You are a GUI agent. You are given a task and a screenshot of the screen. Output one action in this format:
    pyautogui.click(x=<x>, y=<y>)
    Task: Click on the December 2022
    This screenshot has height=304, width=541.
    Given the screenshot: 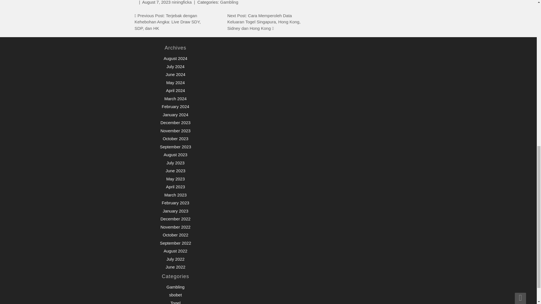 What is the action you would take?
    pyautogui.click(x=175, y=219)
    